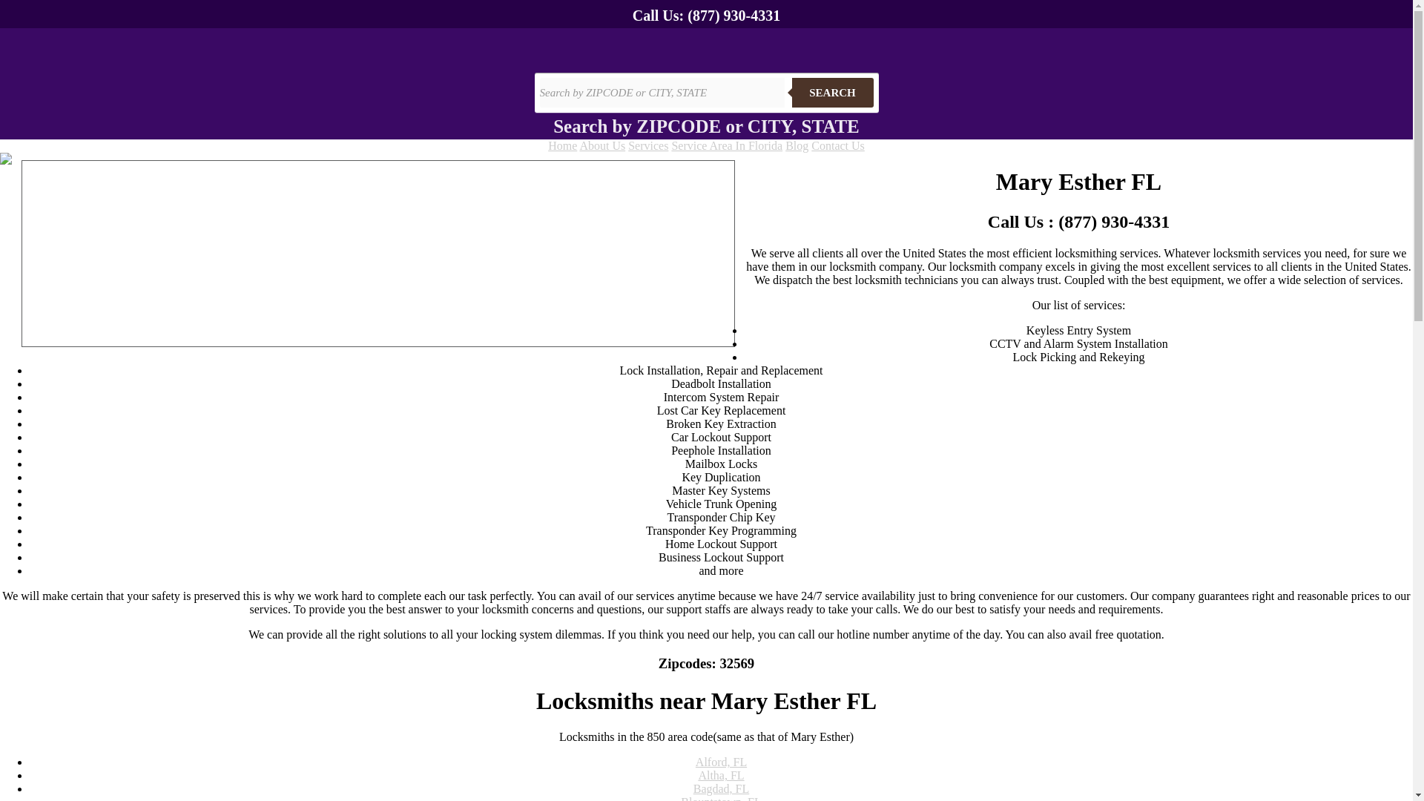 This screenshot has width=1424, height=801. I want to click on Blog, so click(797, 145).